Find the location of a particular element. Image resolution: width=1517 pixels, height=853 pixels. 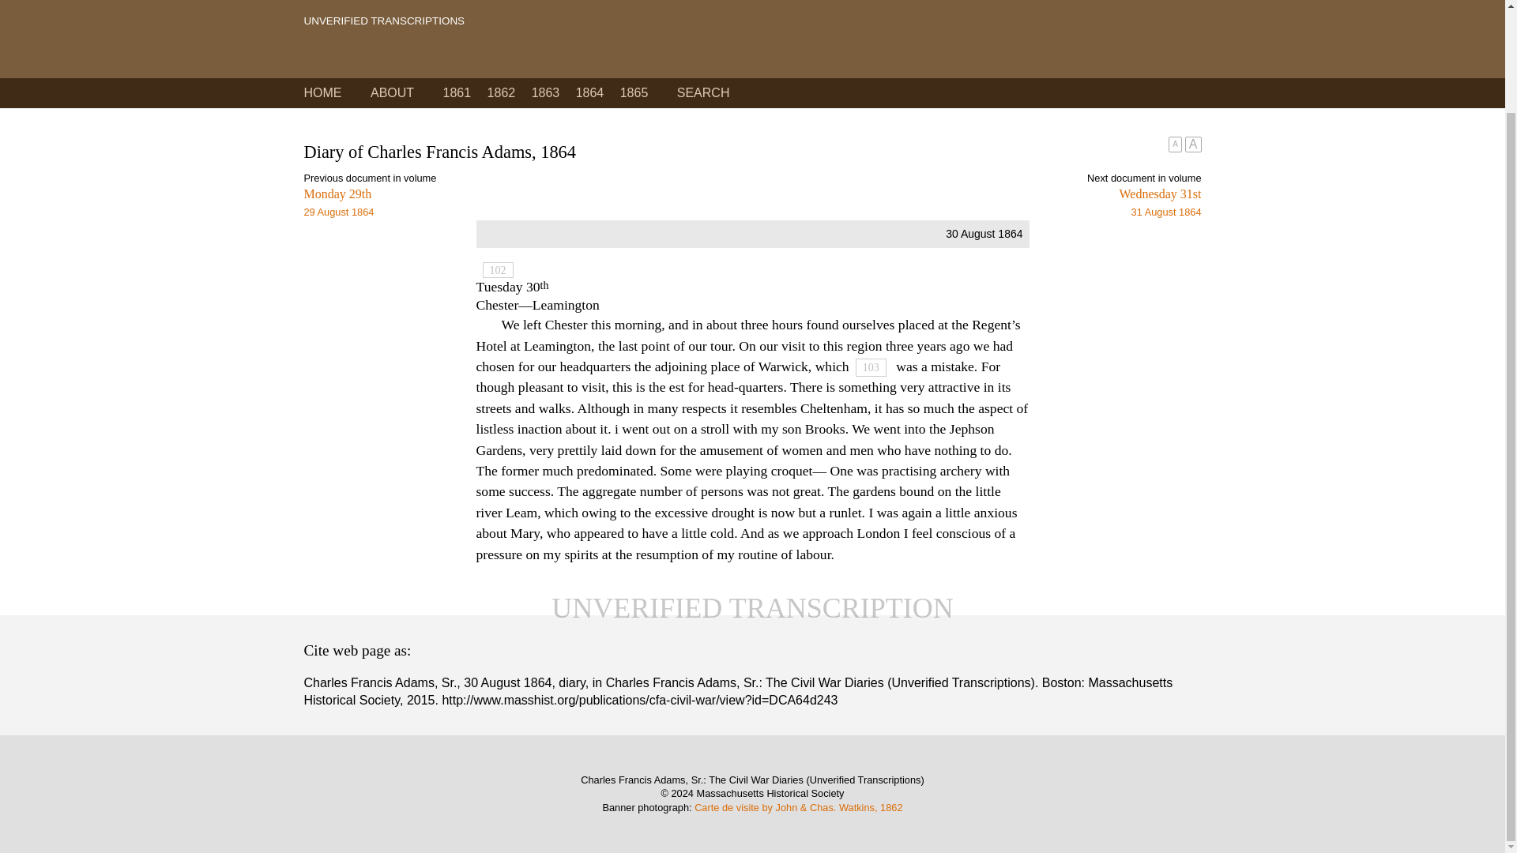

ABOUT is located at coordinates (392, 93).